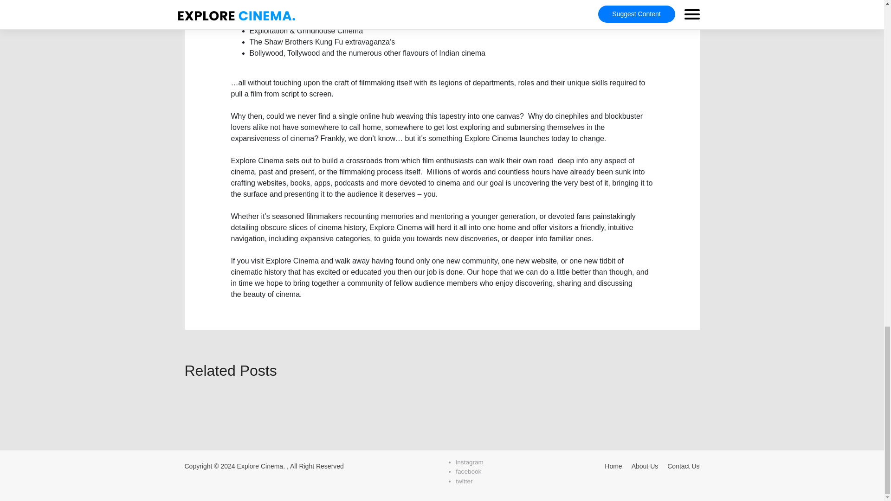 Image resolution: width=891 pixels, height=501 pixels. I want to click on facebook, so click(468, 471).